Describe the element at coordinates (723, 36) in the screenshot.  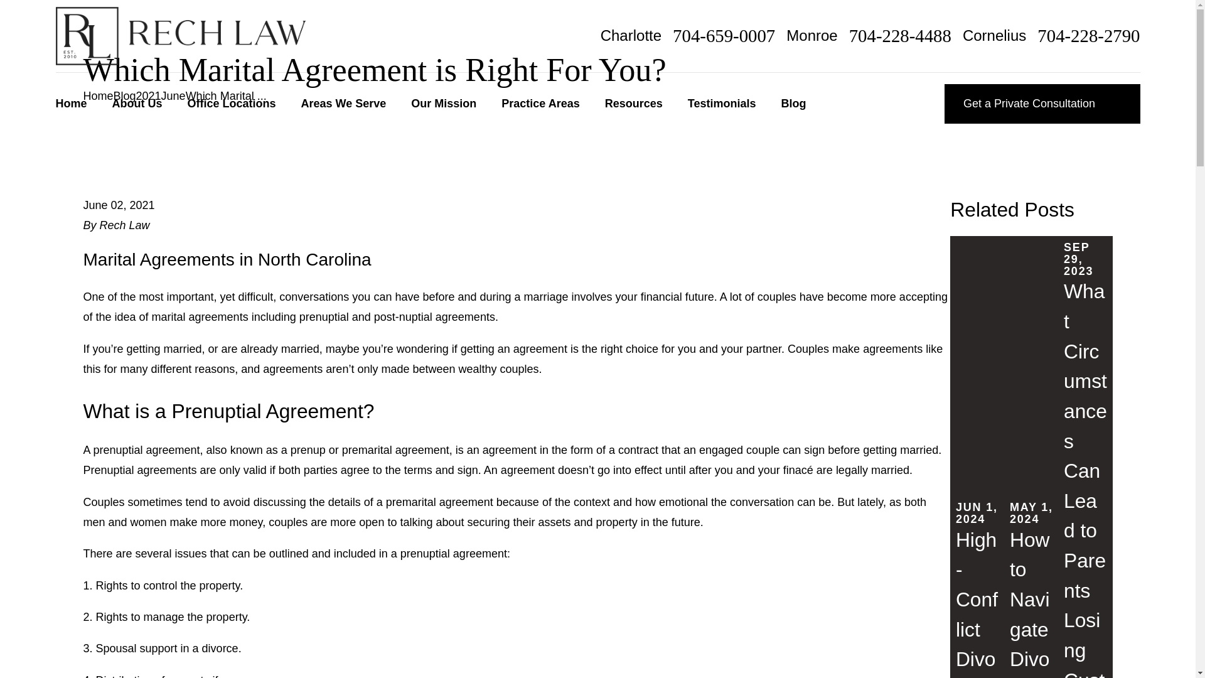
I see `704-659-0007` at that location.